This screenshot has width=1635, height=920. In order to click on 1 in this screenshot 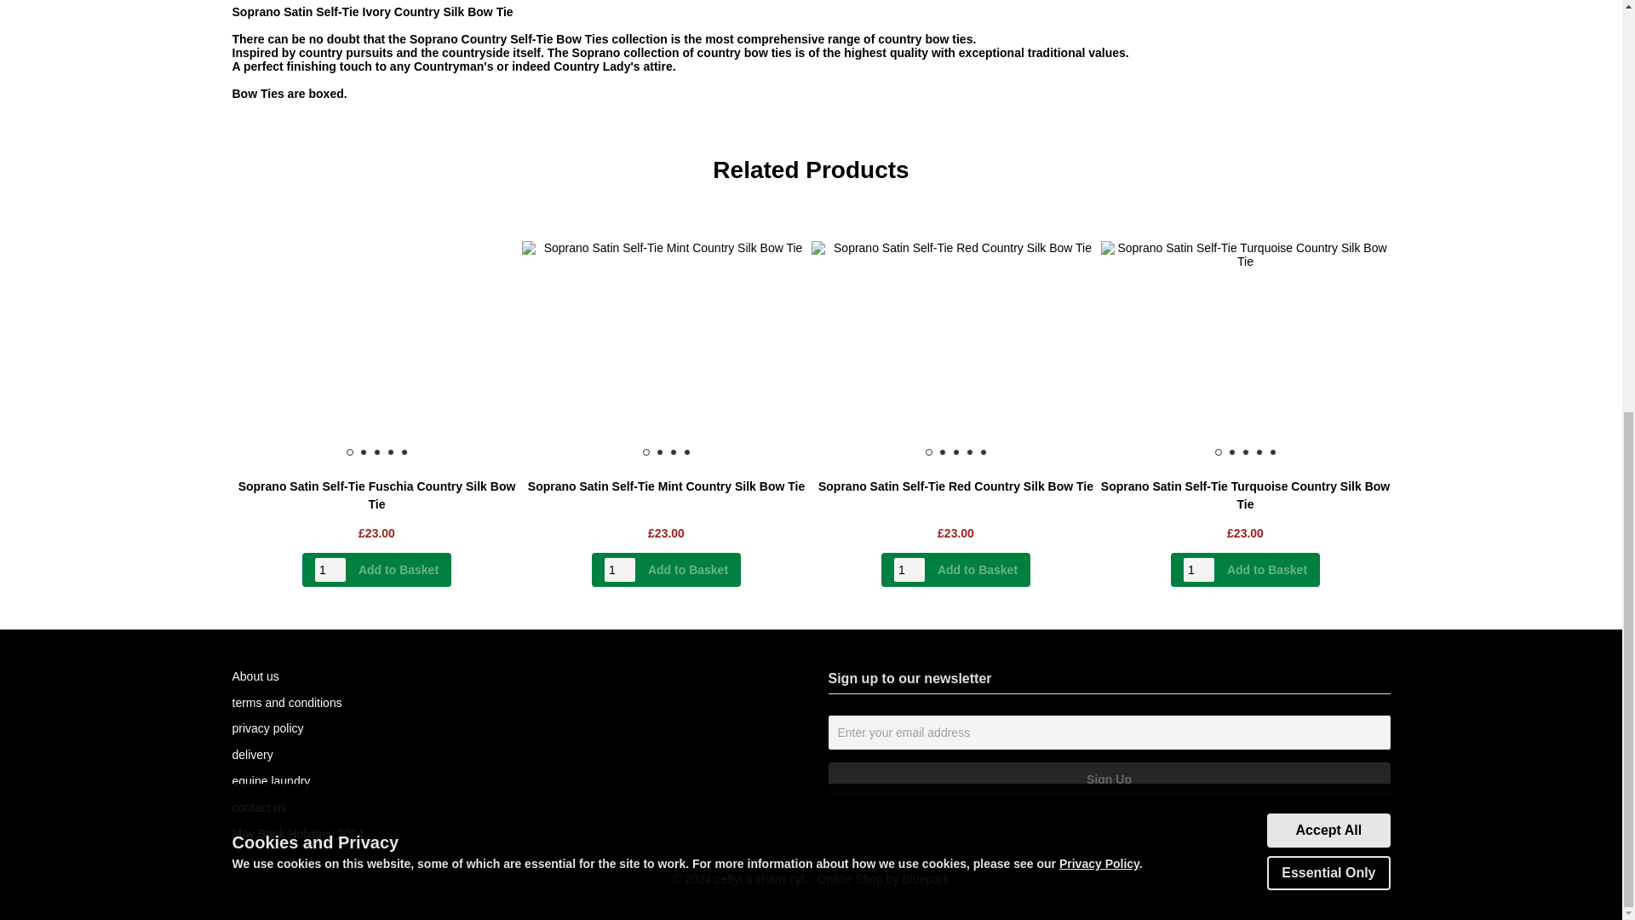, I will do `click(1199, 569)`.